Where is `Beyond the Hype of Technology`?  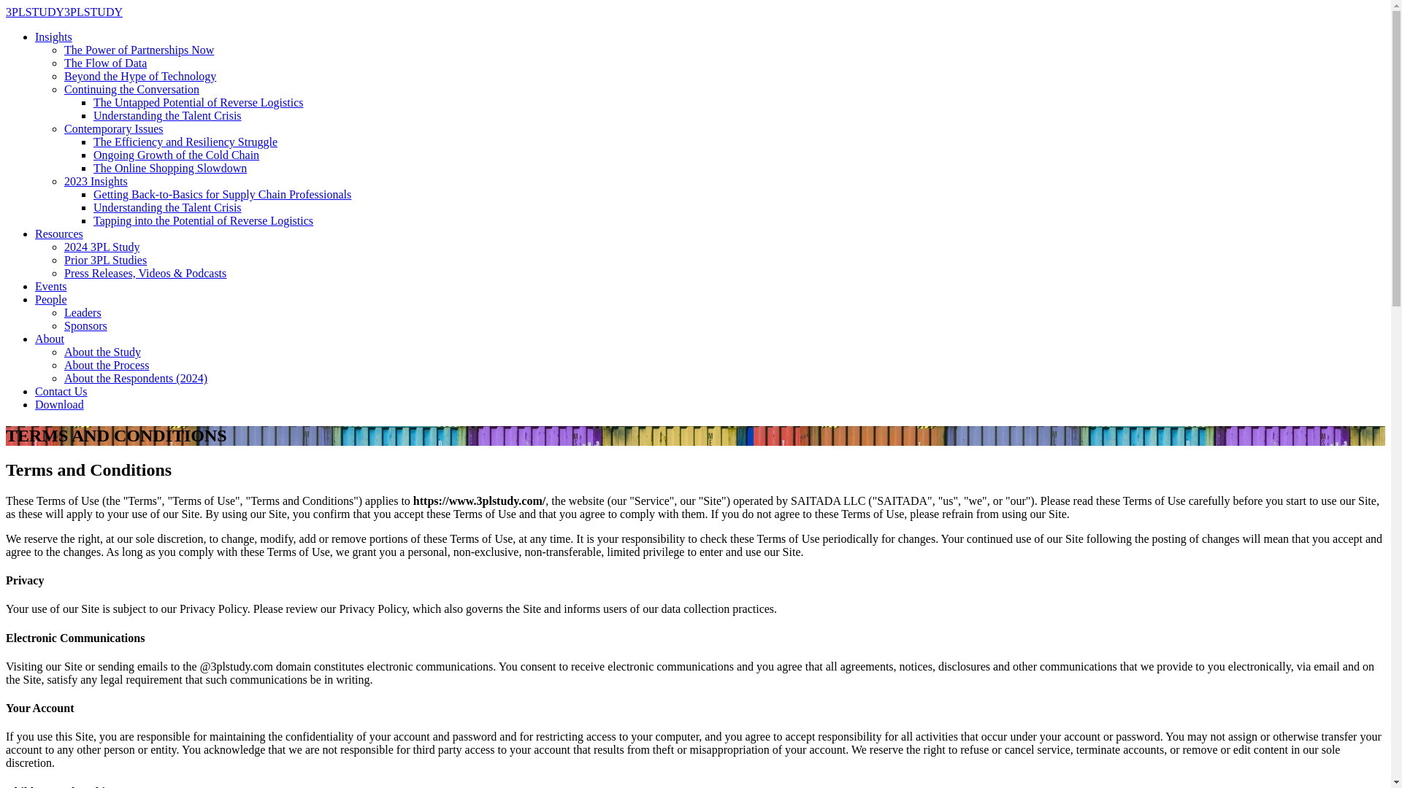
Beyond the Hype of Technology is located at coordinates (140, 76).